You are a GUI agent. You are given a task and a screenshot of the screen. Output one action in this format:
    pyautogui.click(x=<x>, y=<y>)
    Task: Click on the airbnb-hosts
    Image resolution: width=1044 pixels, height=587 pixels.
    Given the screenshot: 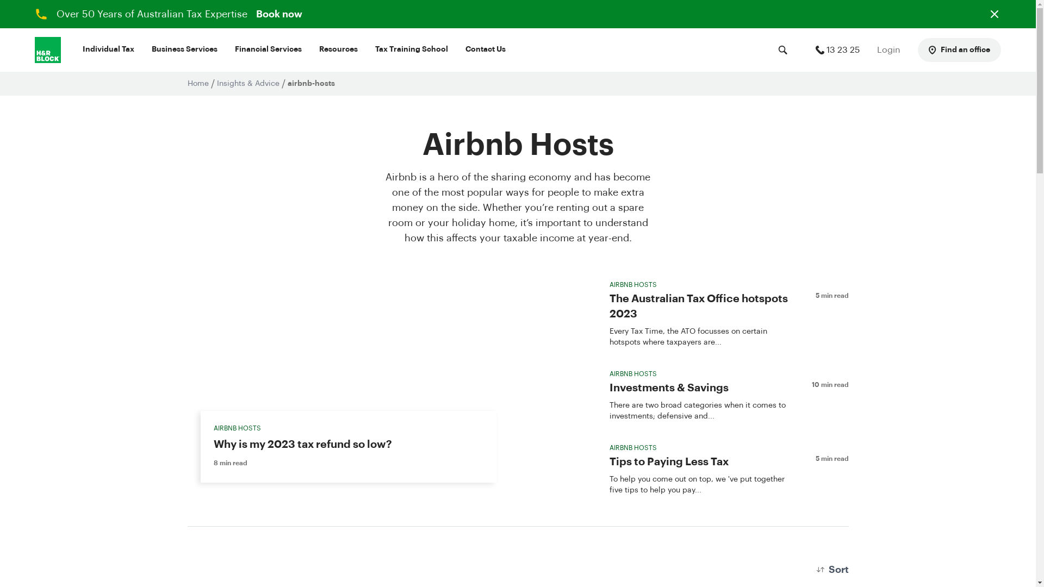 What is the action you would take?
    pyautogui.click(x=311, y=84)
    